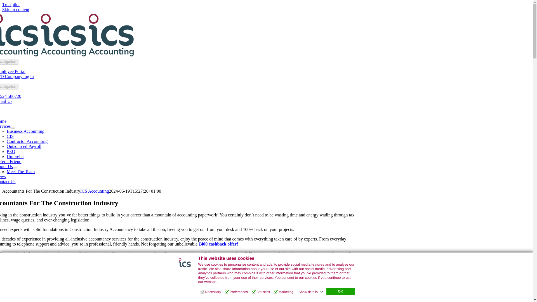 The image size is (537, 302). I want to click on Show details, so click(311, 292).